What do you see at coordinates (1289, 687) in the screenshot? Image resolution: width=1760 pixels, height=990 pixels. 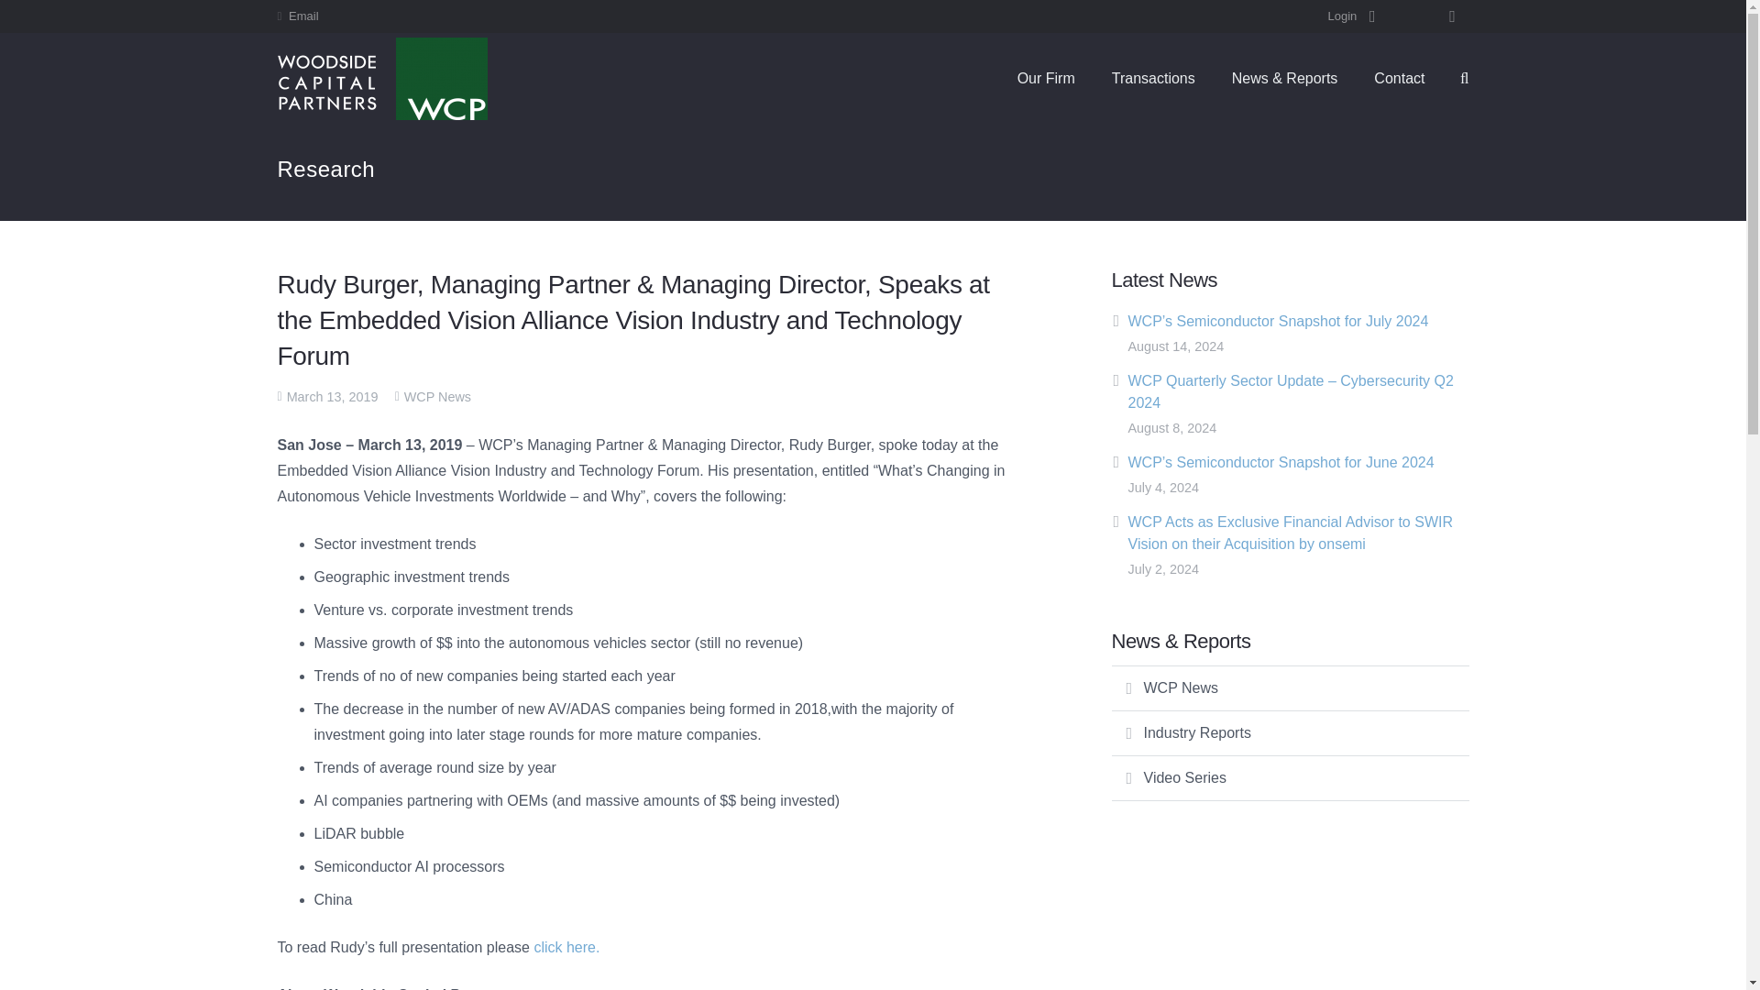 I see `WCP News` at bounding box center [1289, 687].